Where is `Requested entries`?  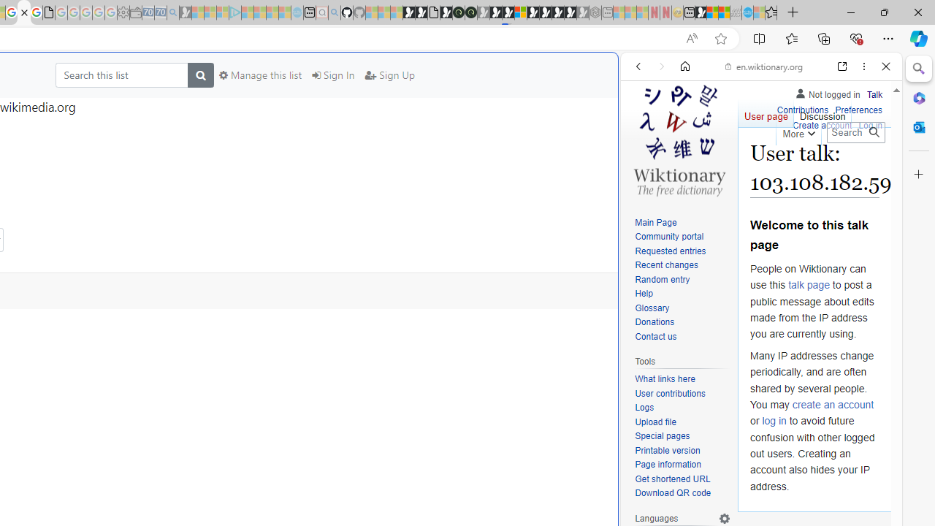
Requested entries is located at coordinates (682, 251).